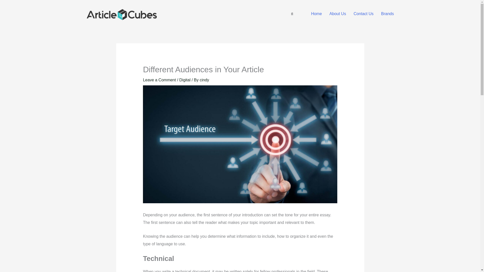 This screenshot has height=272, width=484. Describe the element at coordinates (364, 14) in the screenshot. I see `Contact Us` at that location.